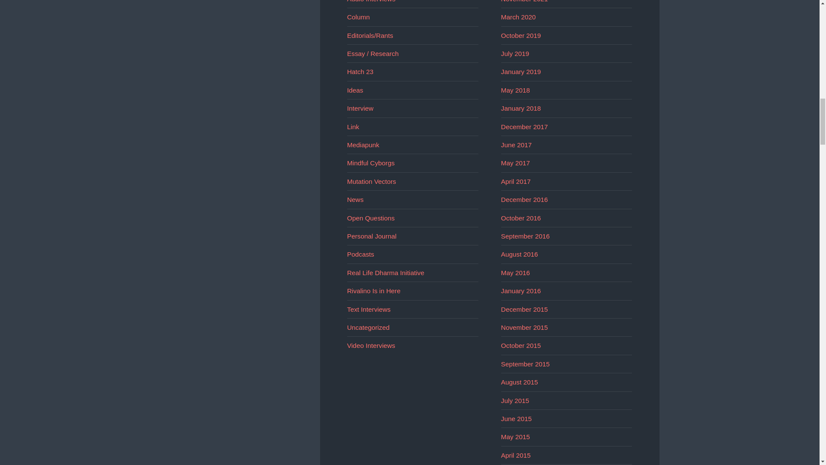 This screenshot has width=826, height=465. Describe the element at coordinates (385, 273) in the screenshot. I see `Real Life Dharma Initiative` at that location.